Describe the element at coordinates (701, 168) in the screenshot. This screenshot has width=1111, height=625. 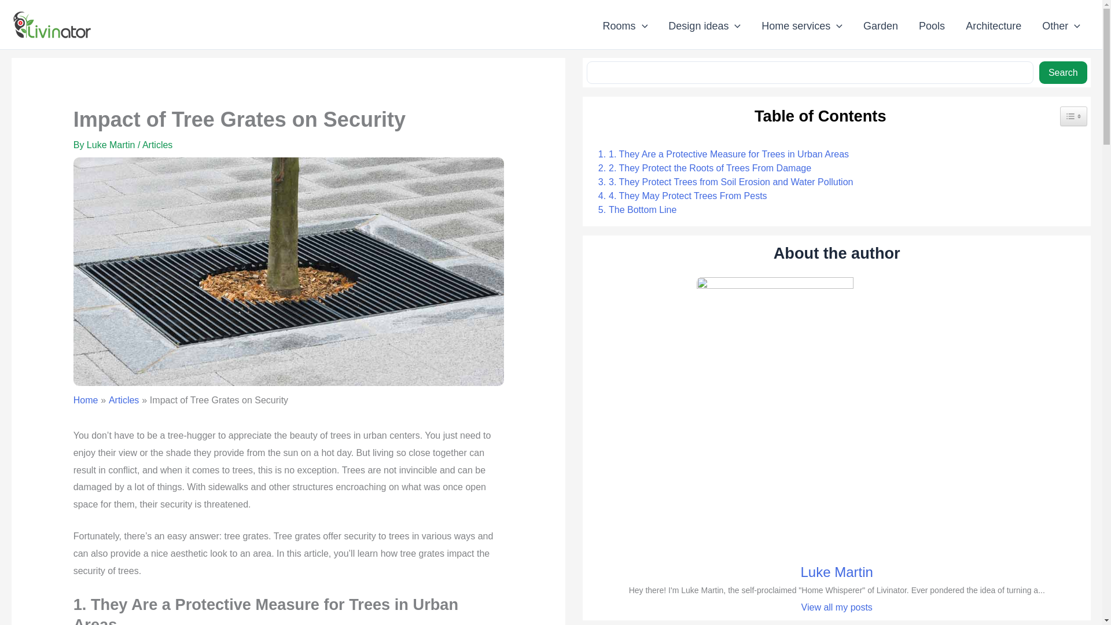
I see `2. They Protect the Roots of Trees From Damage` at that location.